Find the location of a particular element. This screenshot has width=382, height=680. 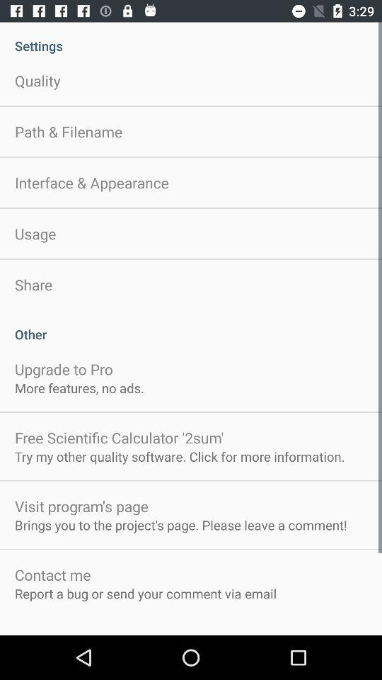

open the path & filename item is located at coordinates (69, 132).